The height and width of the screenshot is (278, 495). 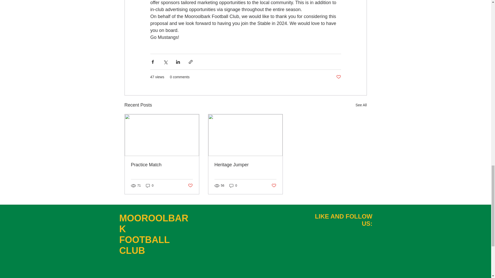 I want to click on Post not marked as liked, so click(x=338, y=77).